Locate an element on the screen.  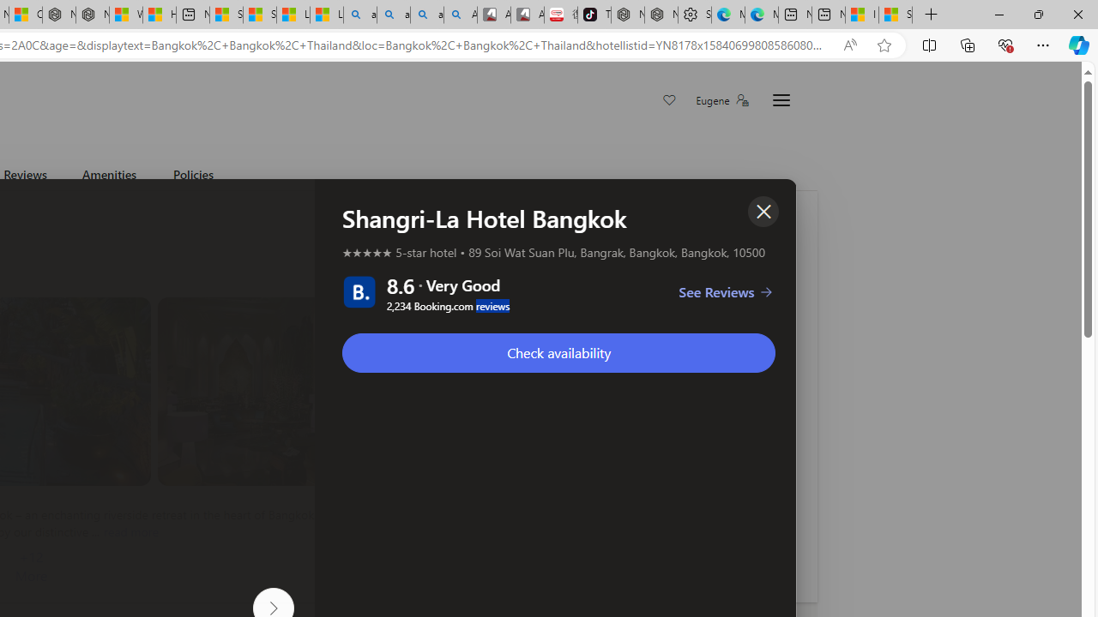
amazon - Search Images is located at coordinates (427, 15).